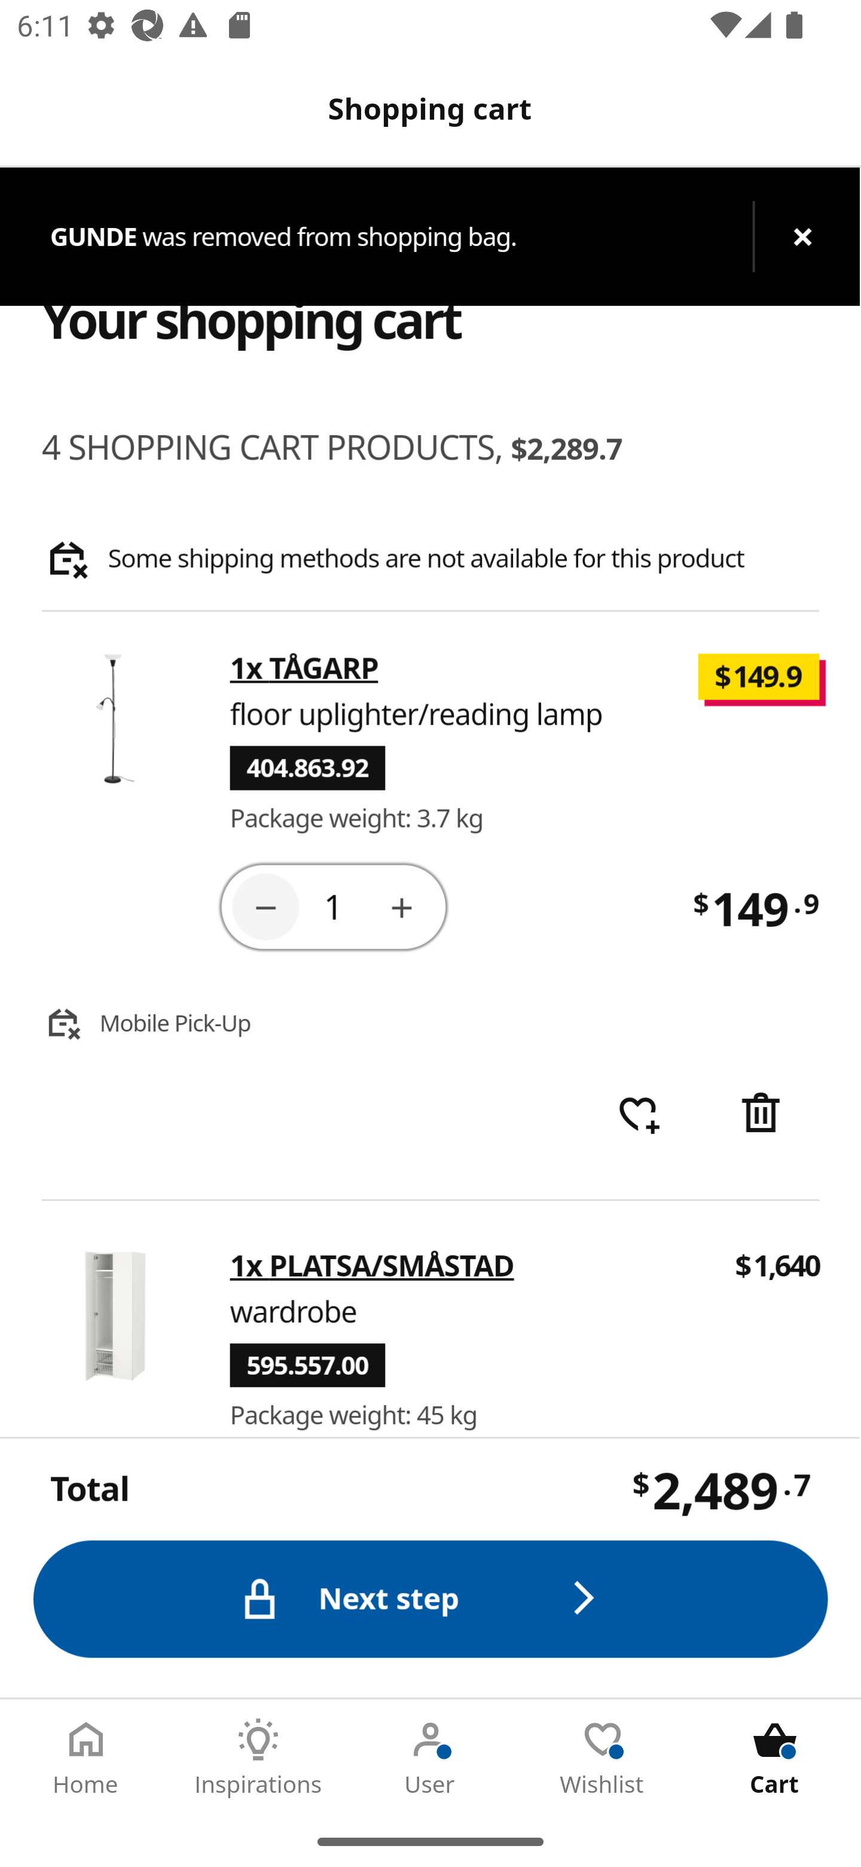 The width and height of the screenshot is (861, 1867). What do you see at coordinates (86, 1757) in the screenshot?
I see `Home
Tab 1 of 5` at bounding box center [86, 1757].